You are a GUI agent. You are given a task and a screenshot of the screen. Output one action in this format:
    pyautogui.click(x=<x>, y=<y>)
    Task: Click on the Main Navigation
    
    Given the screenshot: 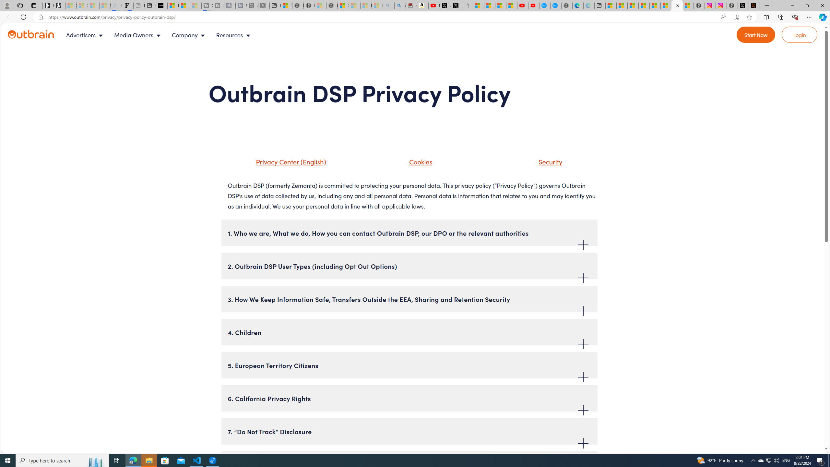 What is the action you would take?
    pyautogui.click(x=164, y=35)
    